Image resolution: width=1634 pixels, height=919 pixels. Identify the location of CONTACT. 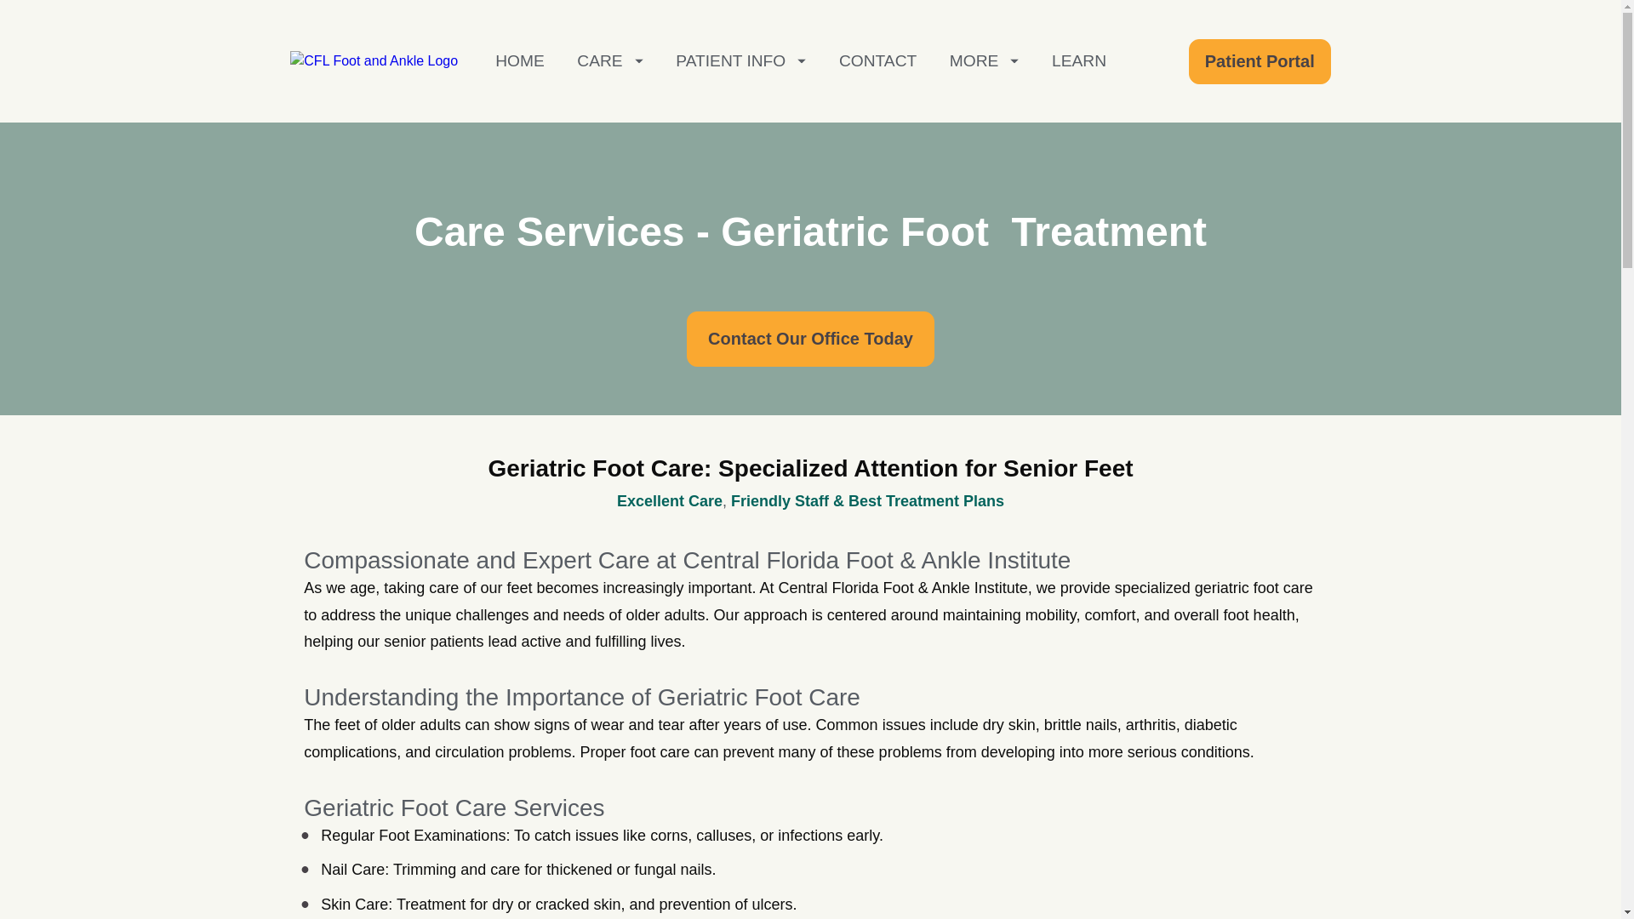
(878, 61).